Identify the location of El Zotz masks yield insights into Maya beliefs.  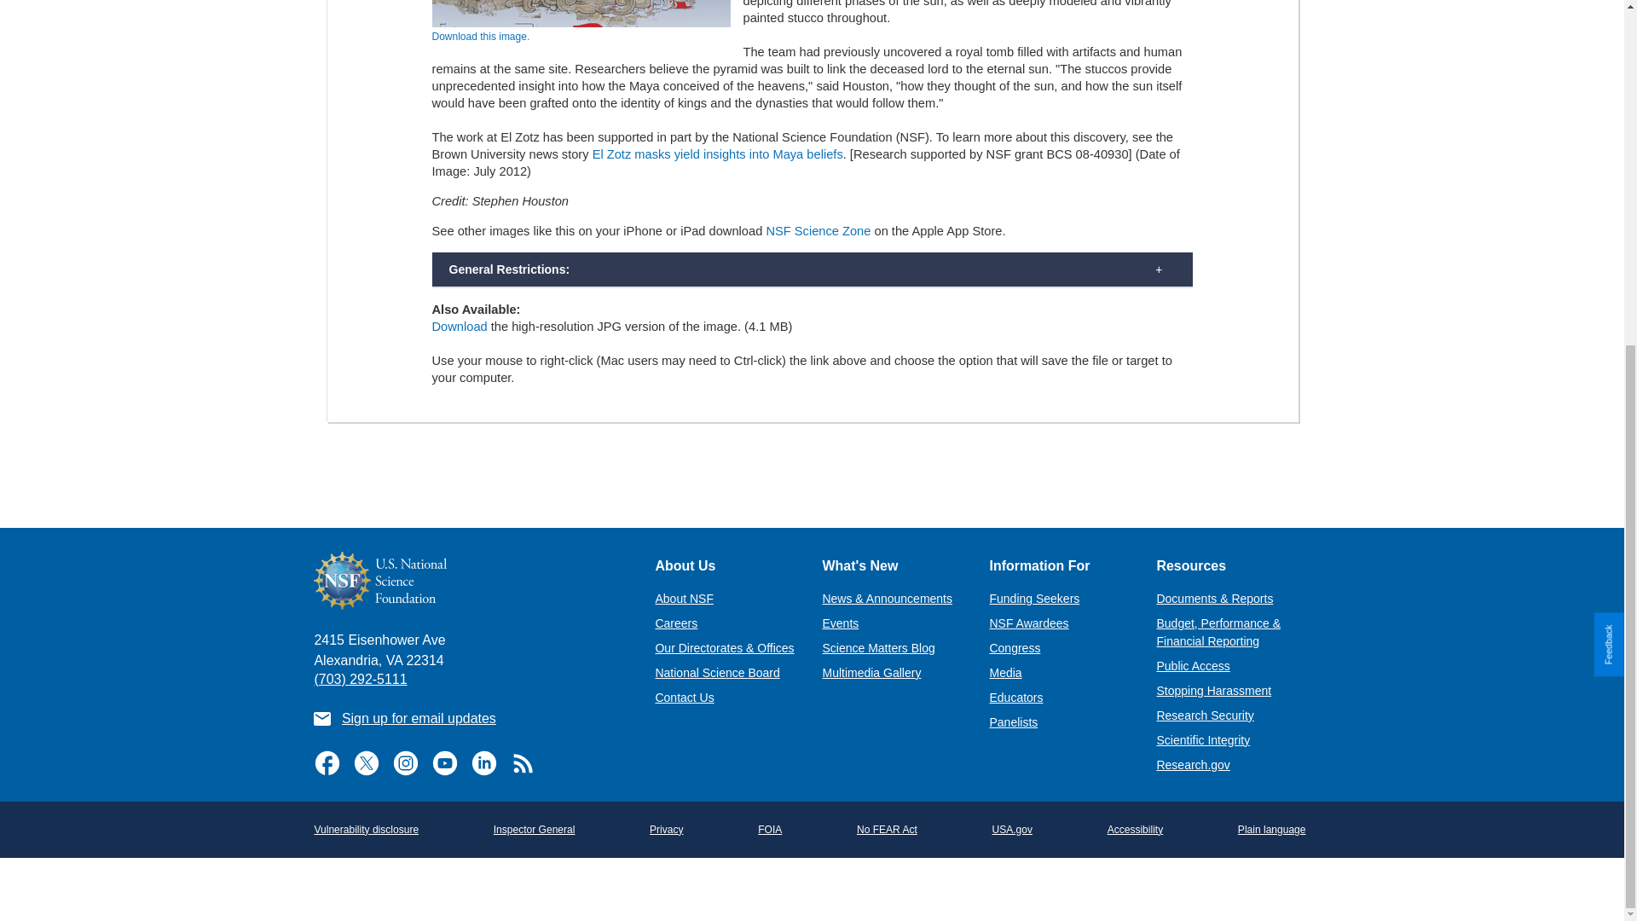
(718, 153).